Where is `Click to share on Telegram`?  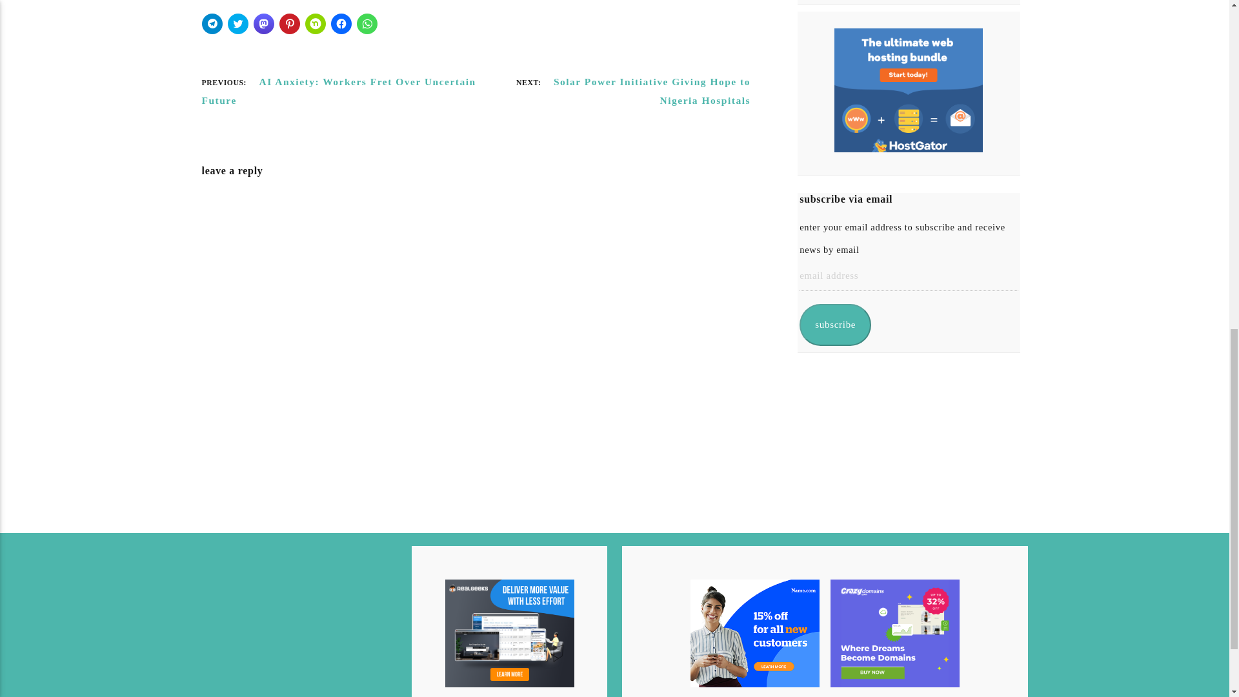 Click to share on Telegram is located at coordinates (211, 23).